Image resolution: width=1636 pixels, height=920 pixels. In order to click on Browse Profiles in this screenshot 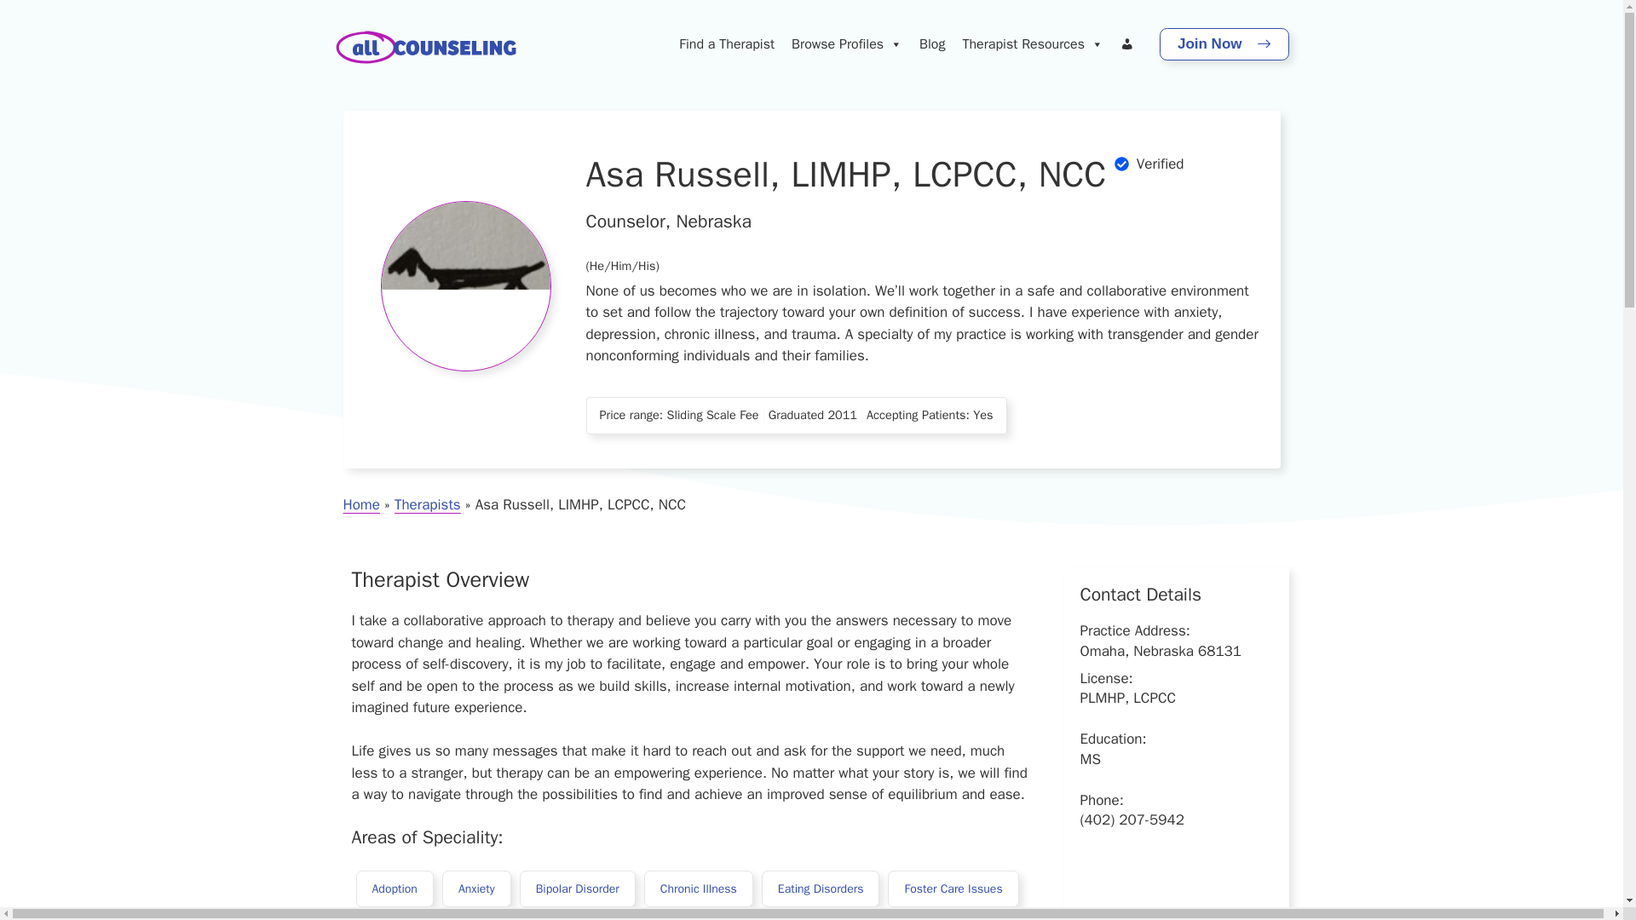, I will do `click(847, 44)`.